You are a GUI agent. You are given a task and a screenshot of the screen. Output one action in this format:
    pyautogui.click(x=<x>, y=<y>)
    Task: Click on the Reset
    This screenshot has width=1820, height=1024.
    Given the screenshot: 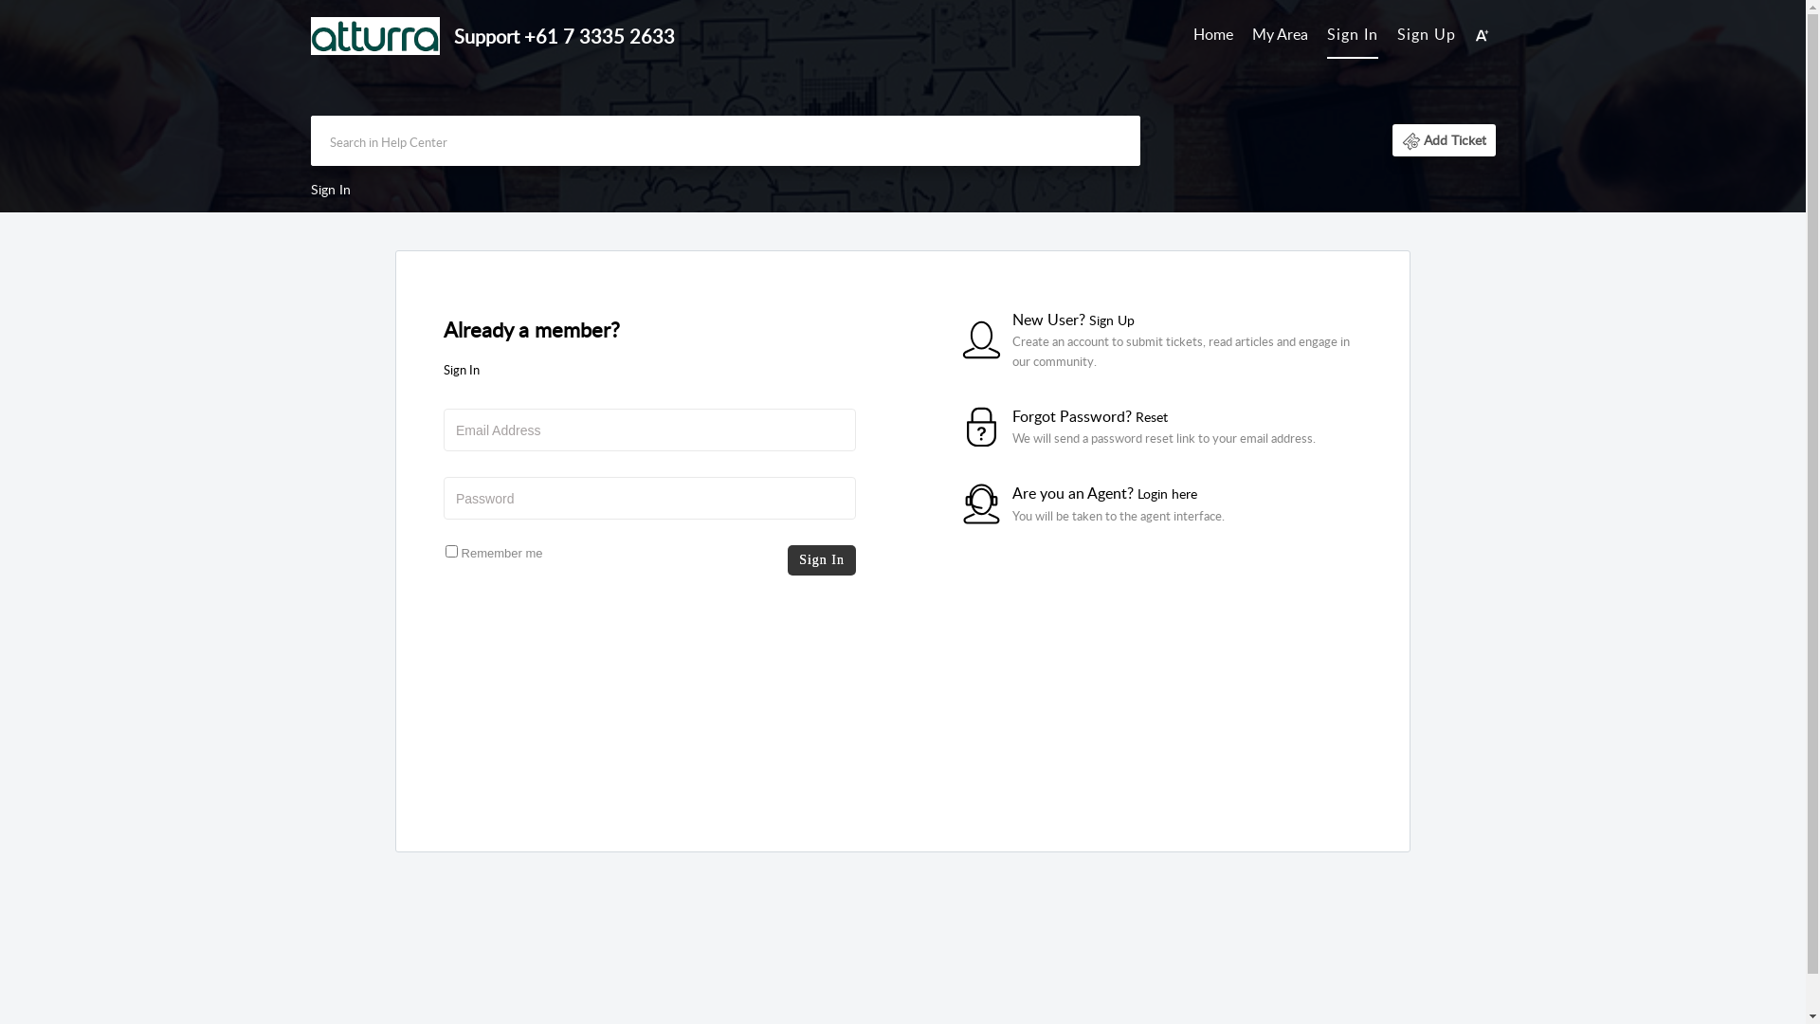 What is the action you would take?
    pyautogui.click(x=1152, y=417)
    